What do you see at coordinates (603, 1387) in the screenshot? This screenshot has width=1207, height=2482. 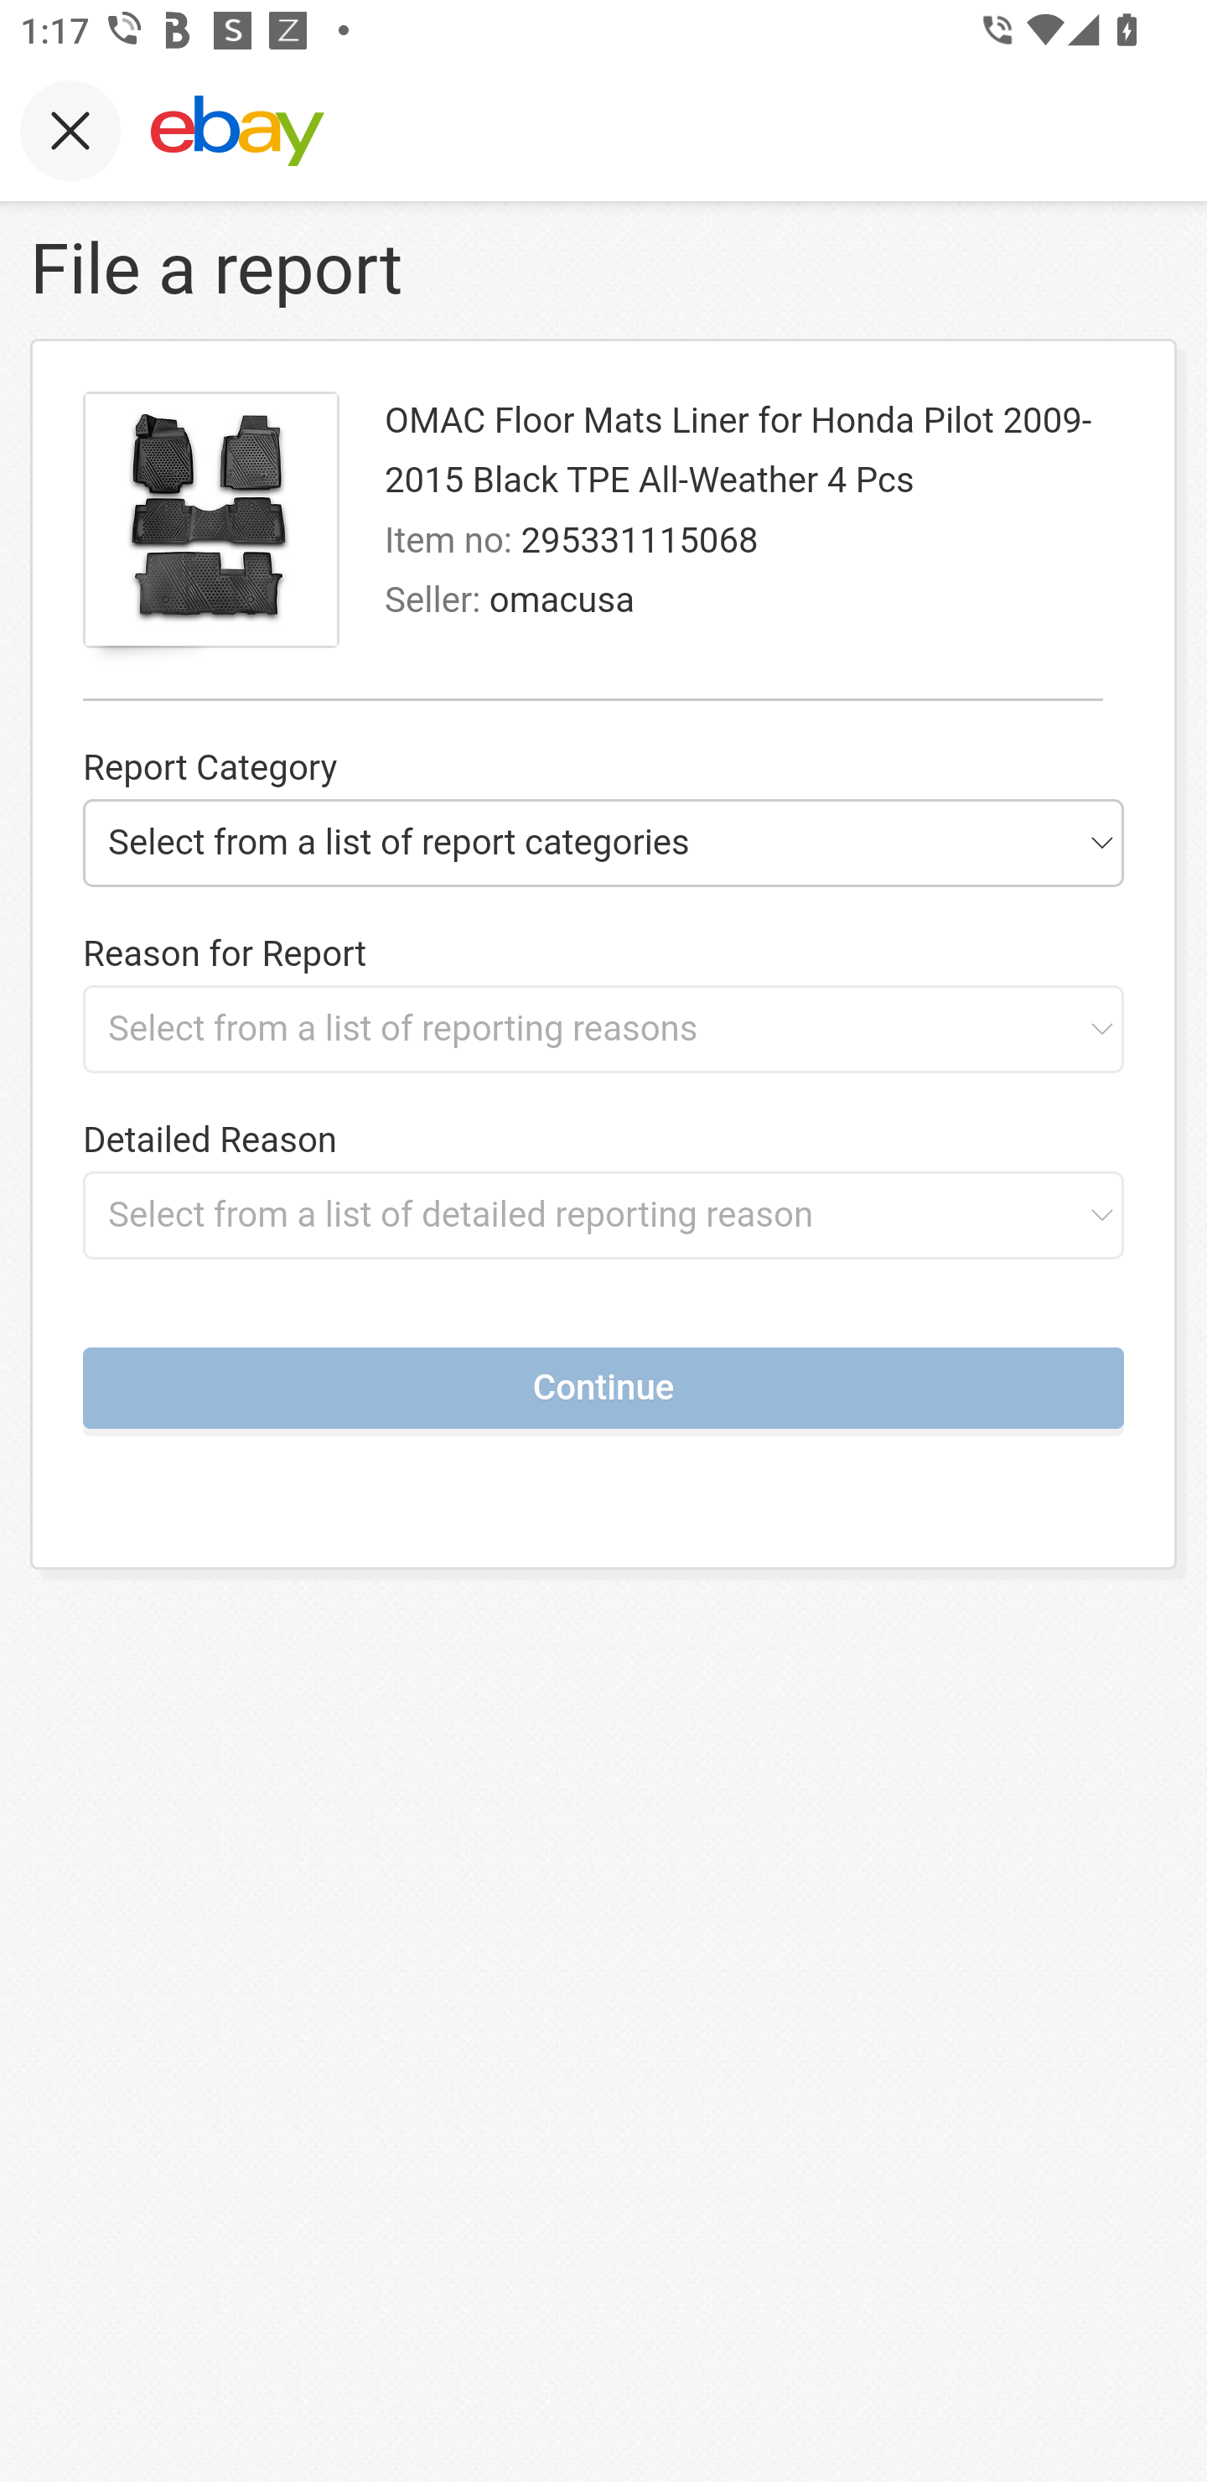 I see `Continue` at bounding box center [603, 1387].